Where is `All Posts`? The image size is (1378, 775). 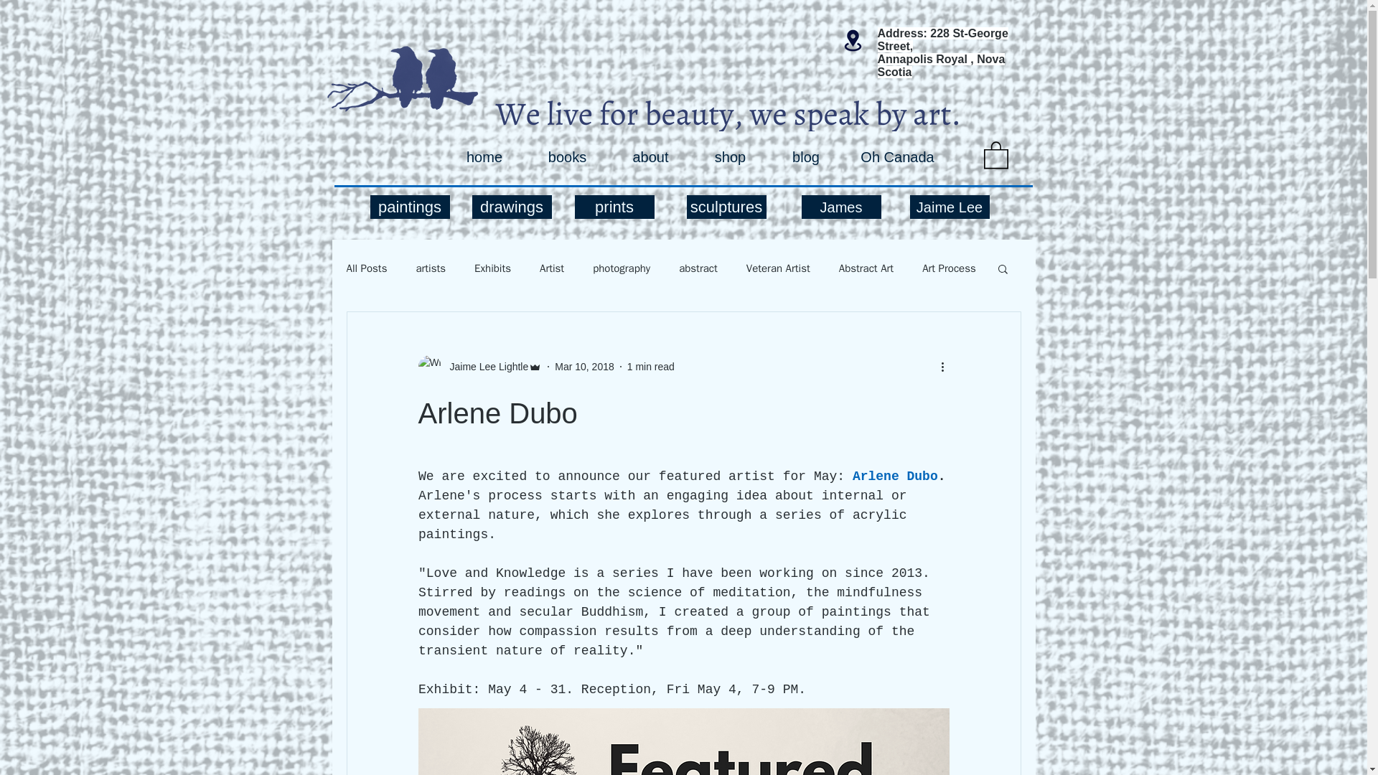
All Posts is located at coordinates (366, 268).